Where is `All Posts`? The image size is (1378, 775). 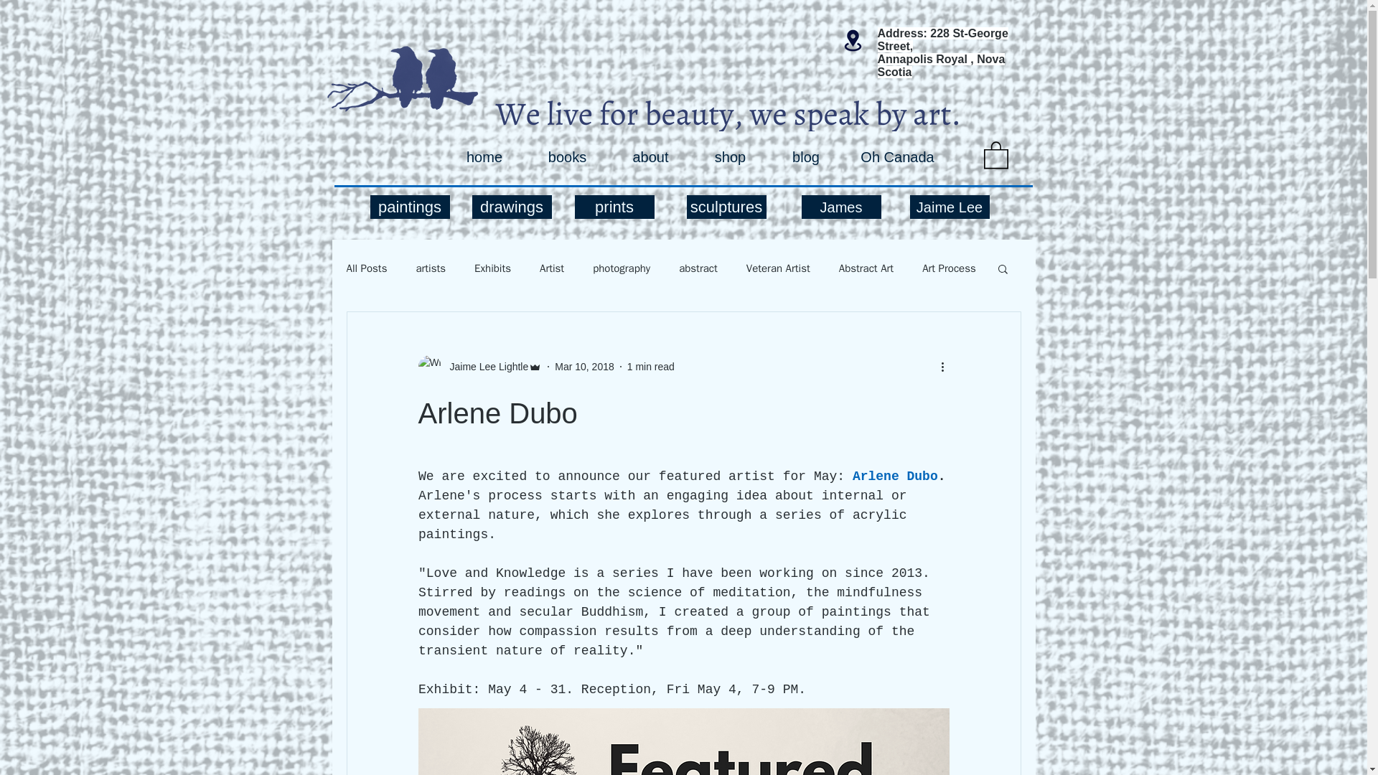
All Posts is located at coordinates (366, 268).